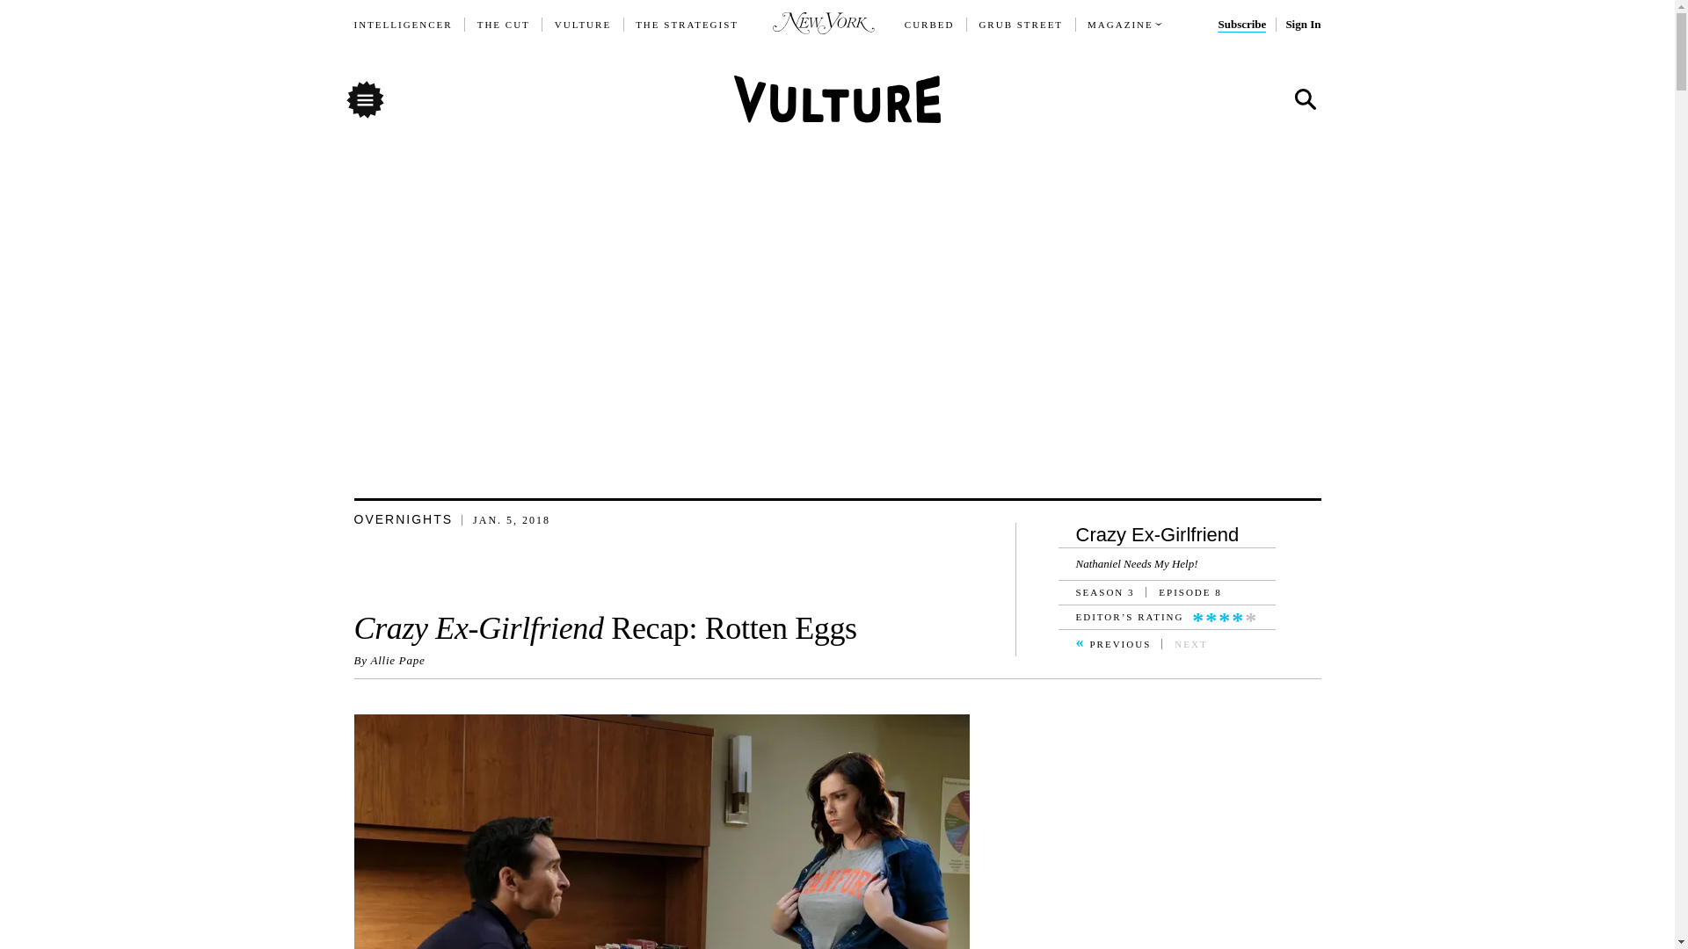 The width and height of the screenshot is (1688, 949). What do you see at coordinates (688, 25) in the screenshot?
I see `THE STRATEGIST` at bounding box center [688, 25].